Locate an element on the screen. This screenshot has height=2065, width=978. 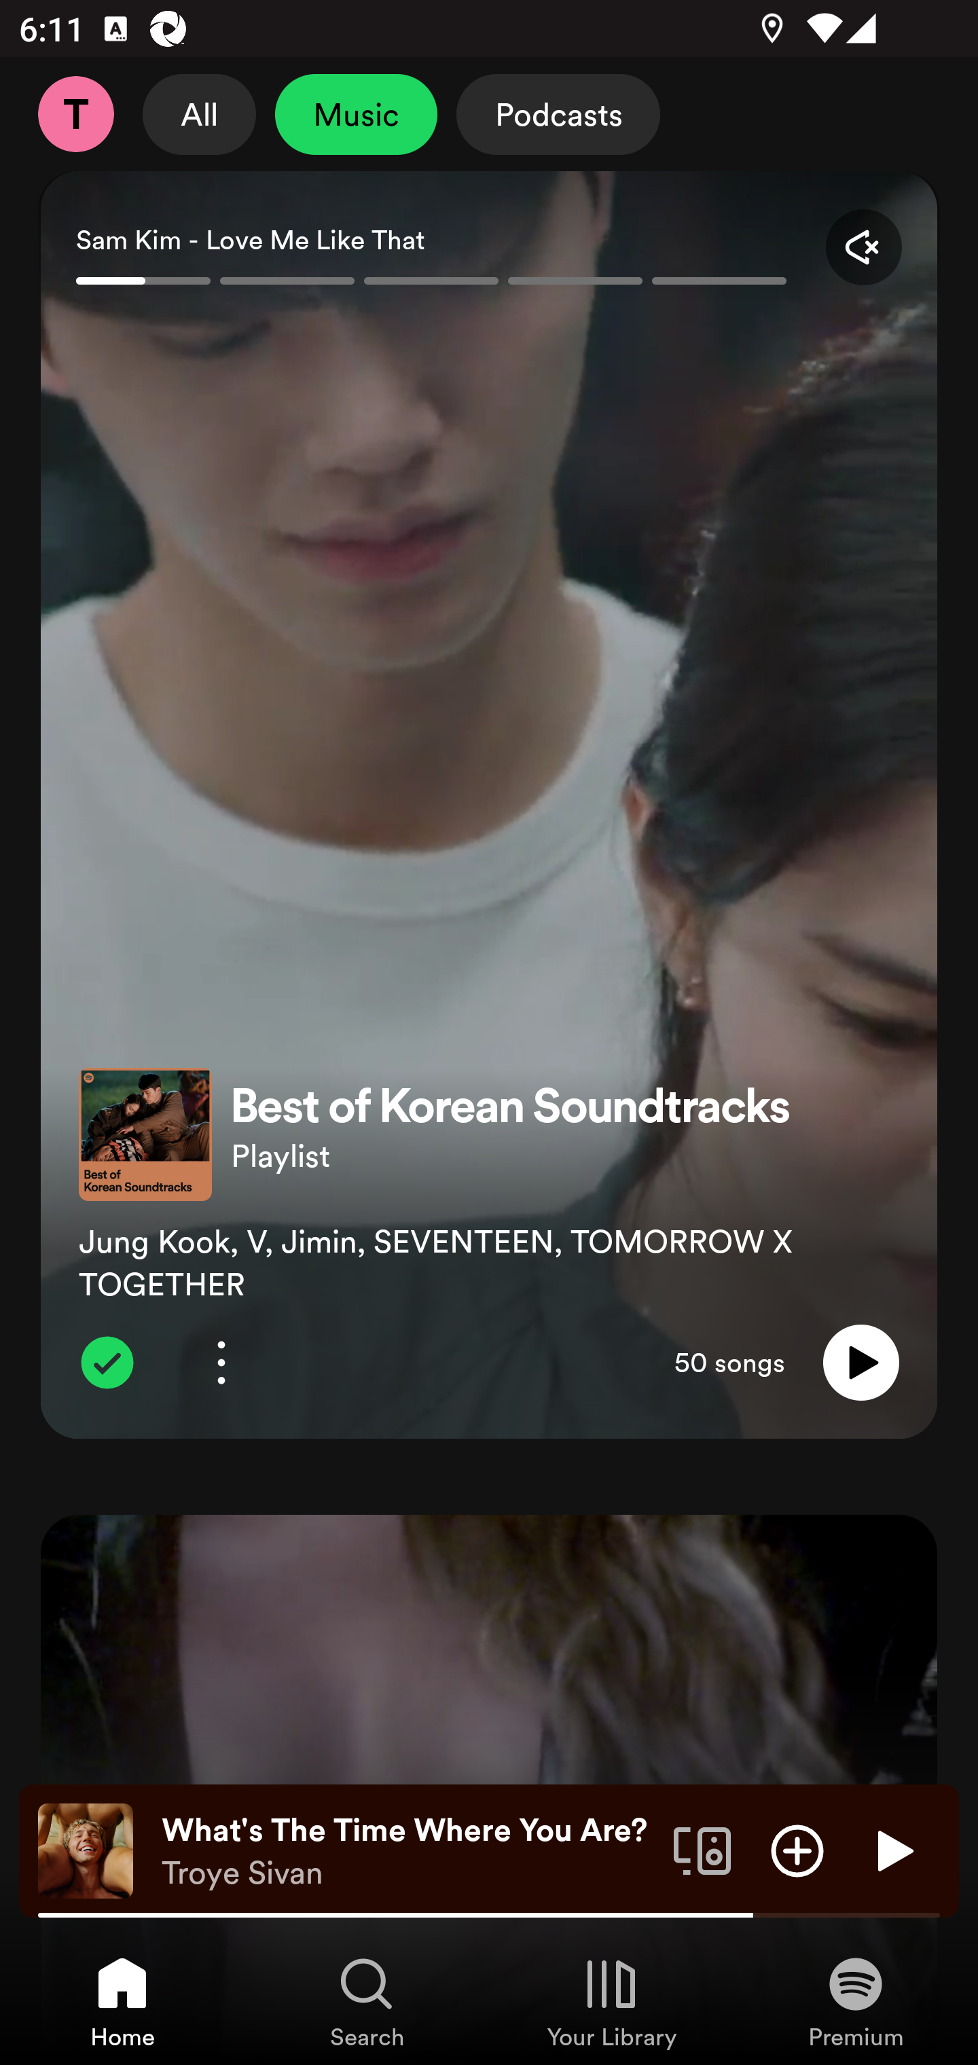
Search, Tab 2 of 4 Search Search is located at coordinates (367, 2001).